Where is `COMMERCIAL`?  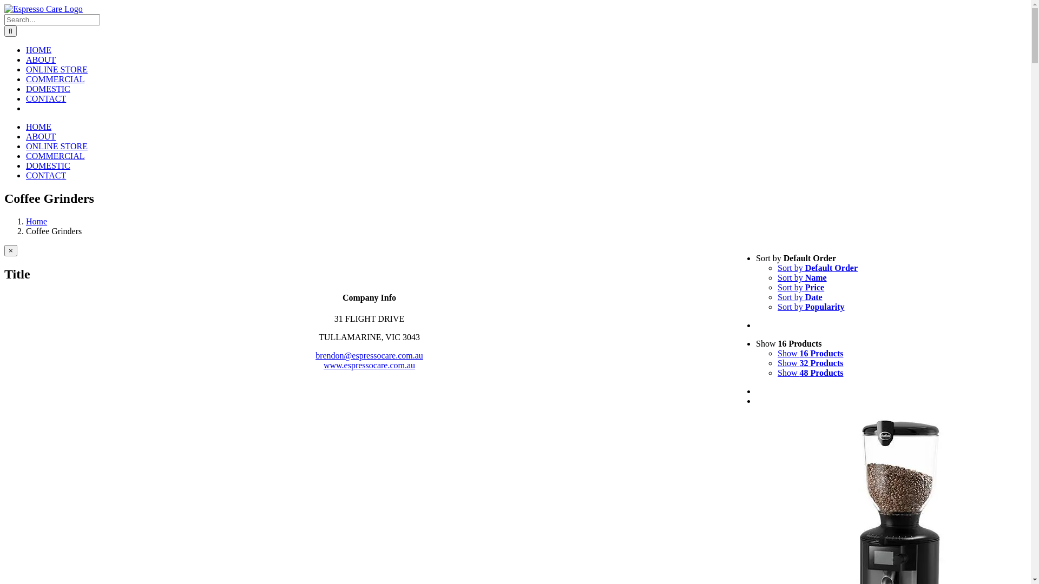 COMMERCIAL is located at coordinates (55, 156).